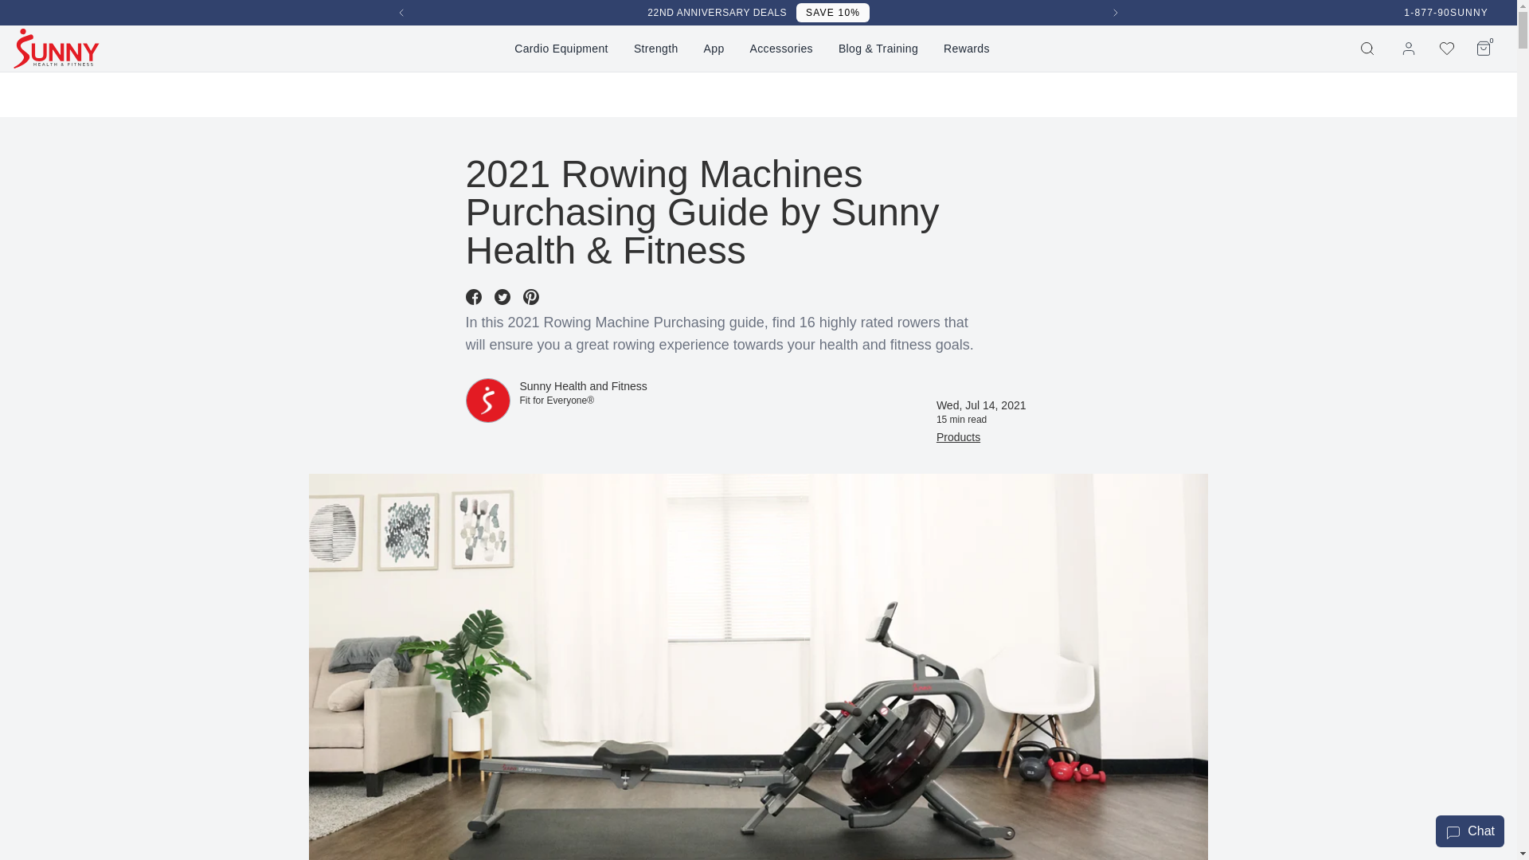  I want to click on Search Icon, so click(561, 48).